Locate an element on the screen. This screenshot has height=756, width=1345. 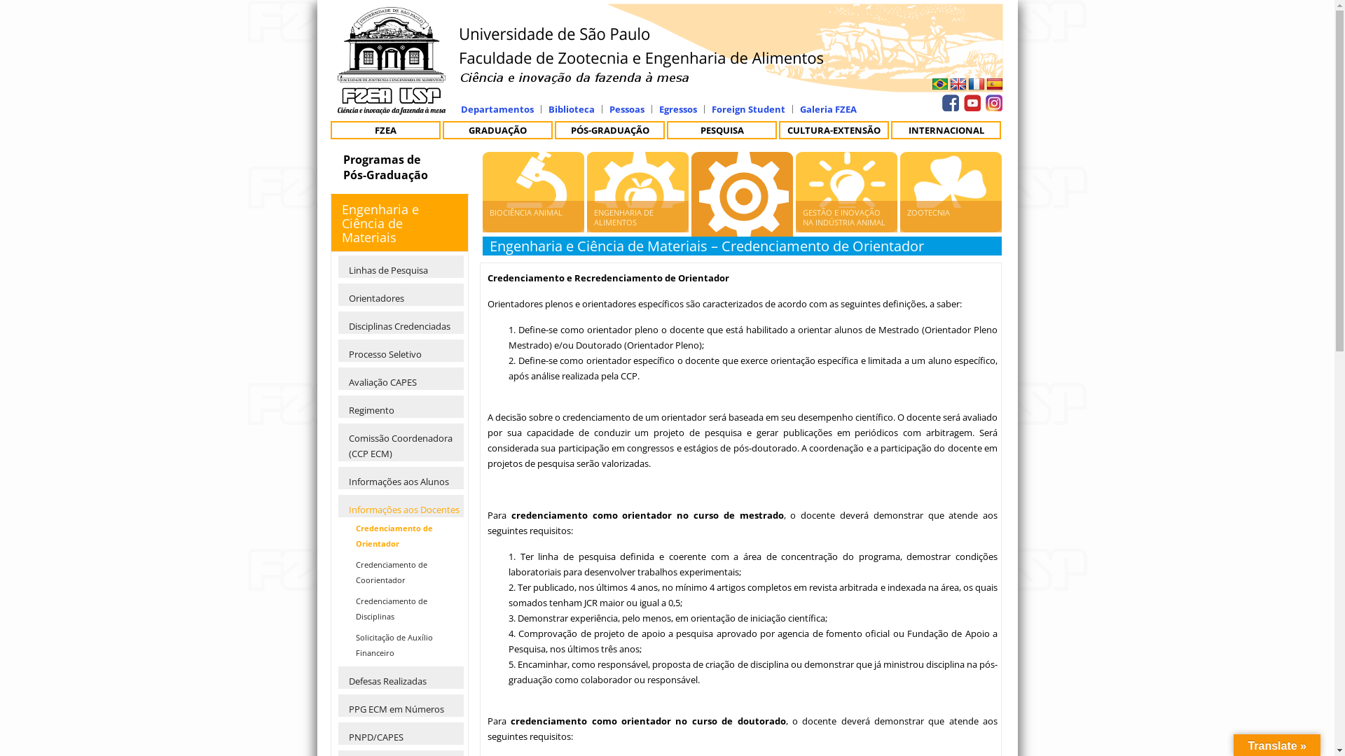
INTERNACIONAL is located at coordinates (946, 130).